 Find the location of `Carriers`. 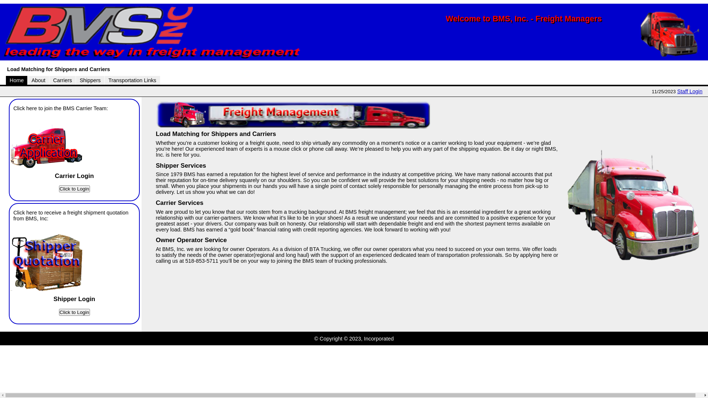

Carriers is located at coordinates (63, 80).